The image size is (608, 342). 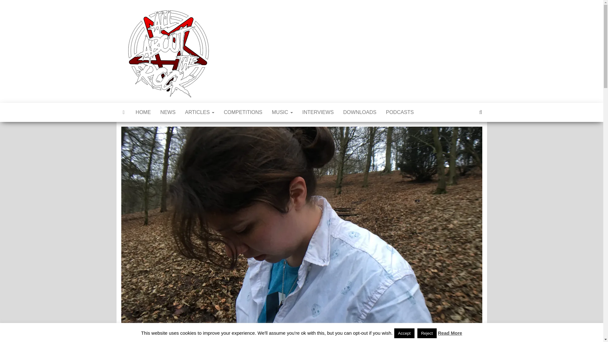 What do you see at coordinates (168, 112) in the screenshot?
I see `News` at bounding box center [168, 112].